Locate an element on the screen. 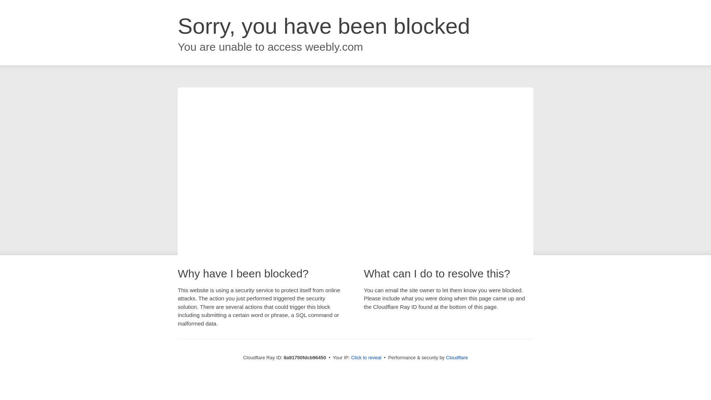 Image resolution: width=711 pixels, height=400 pixels. Click to reveal is located at coordinates (366, 358).